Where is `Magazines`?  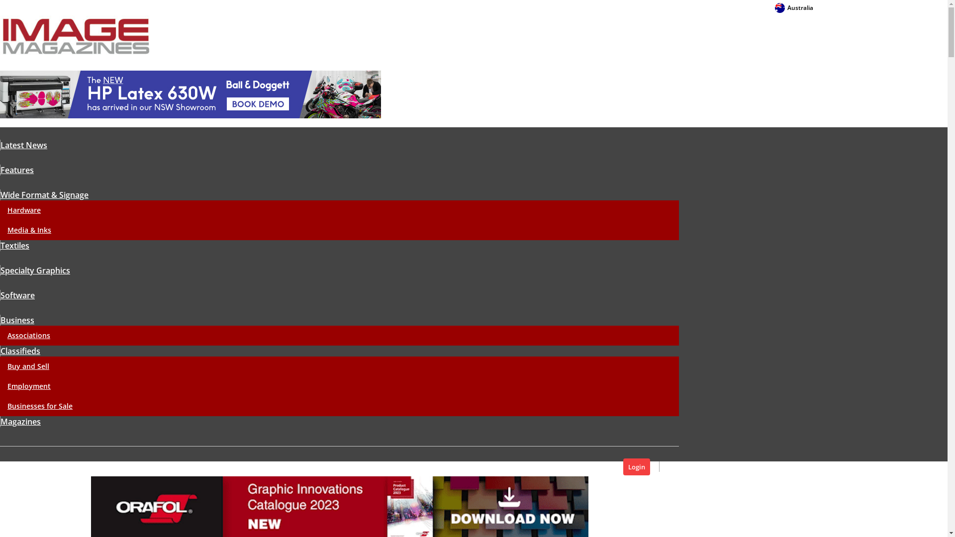
Magazines is located at coordinates (20, 422).